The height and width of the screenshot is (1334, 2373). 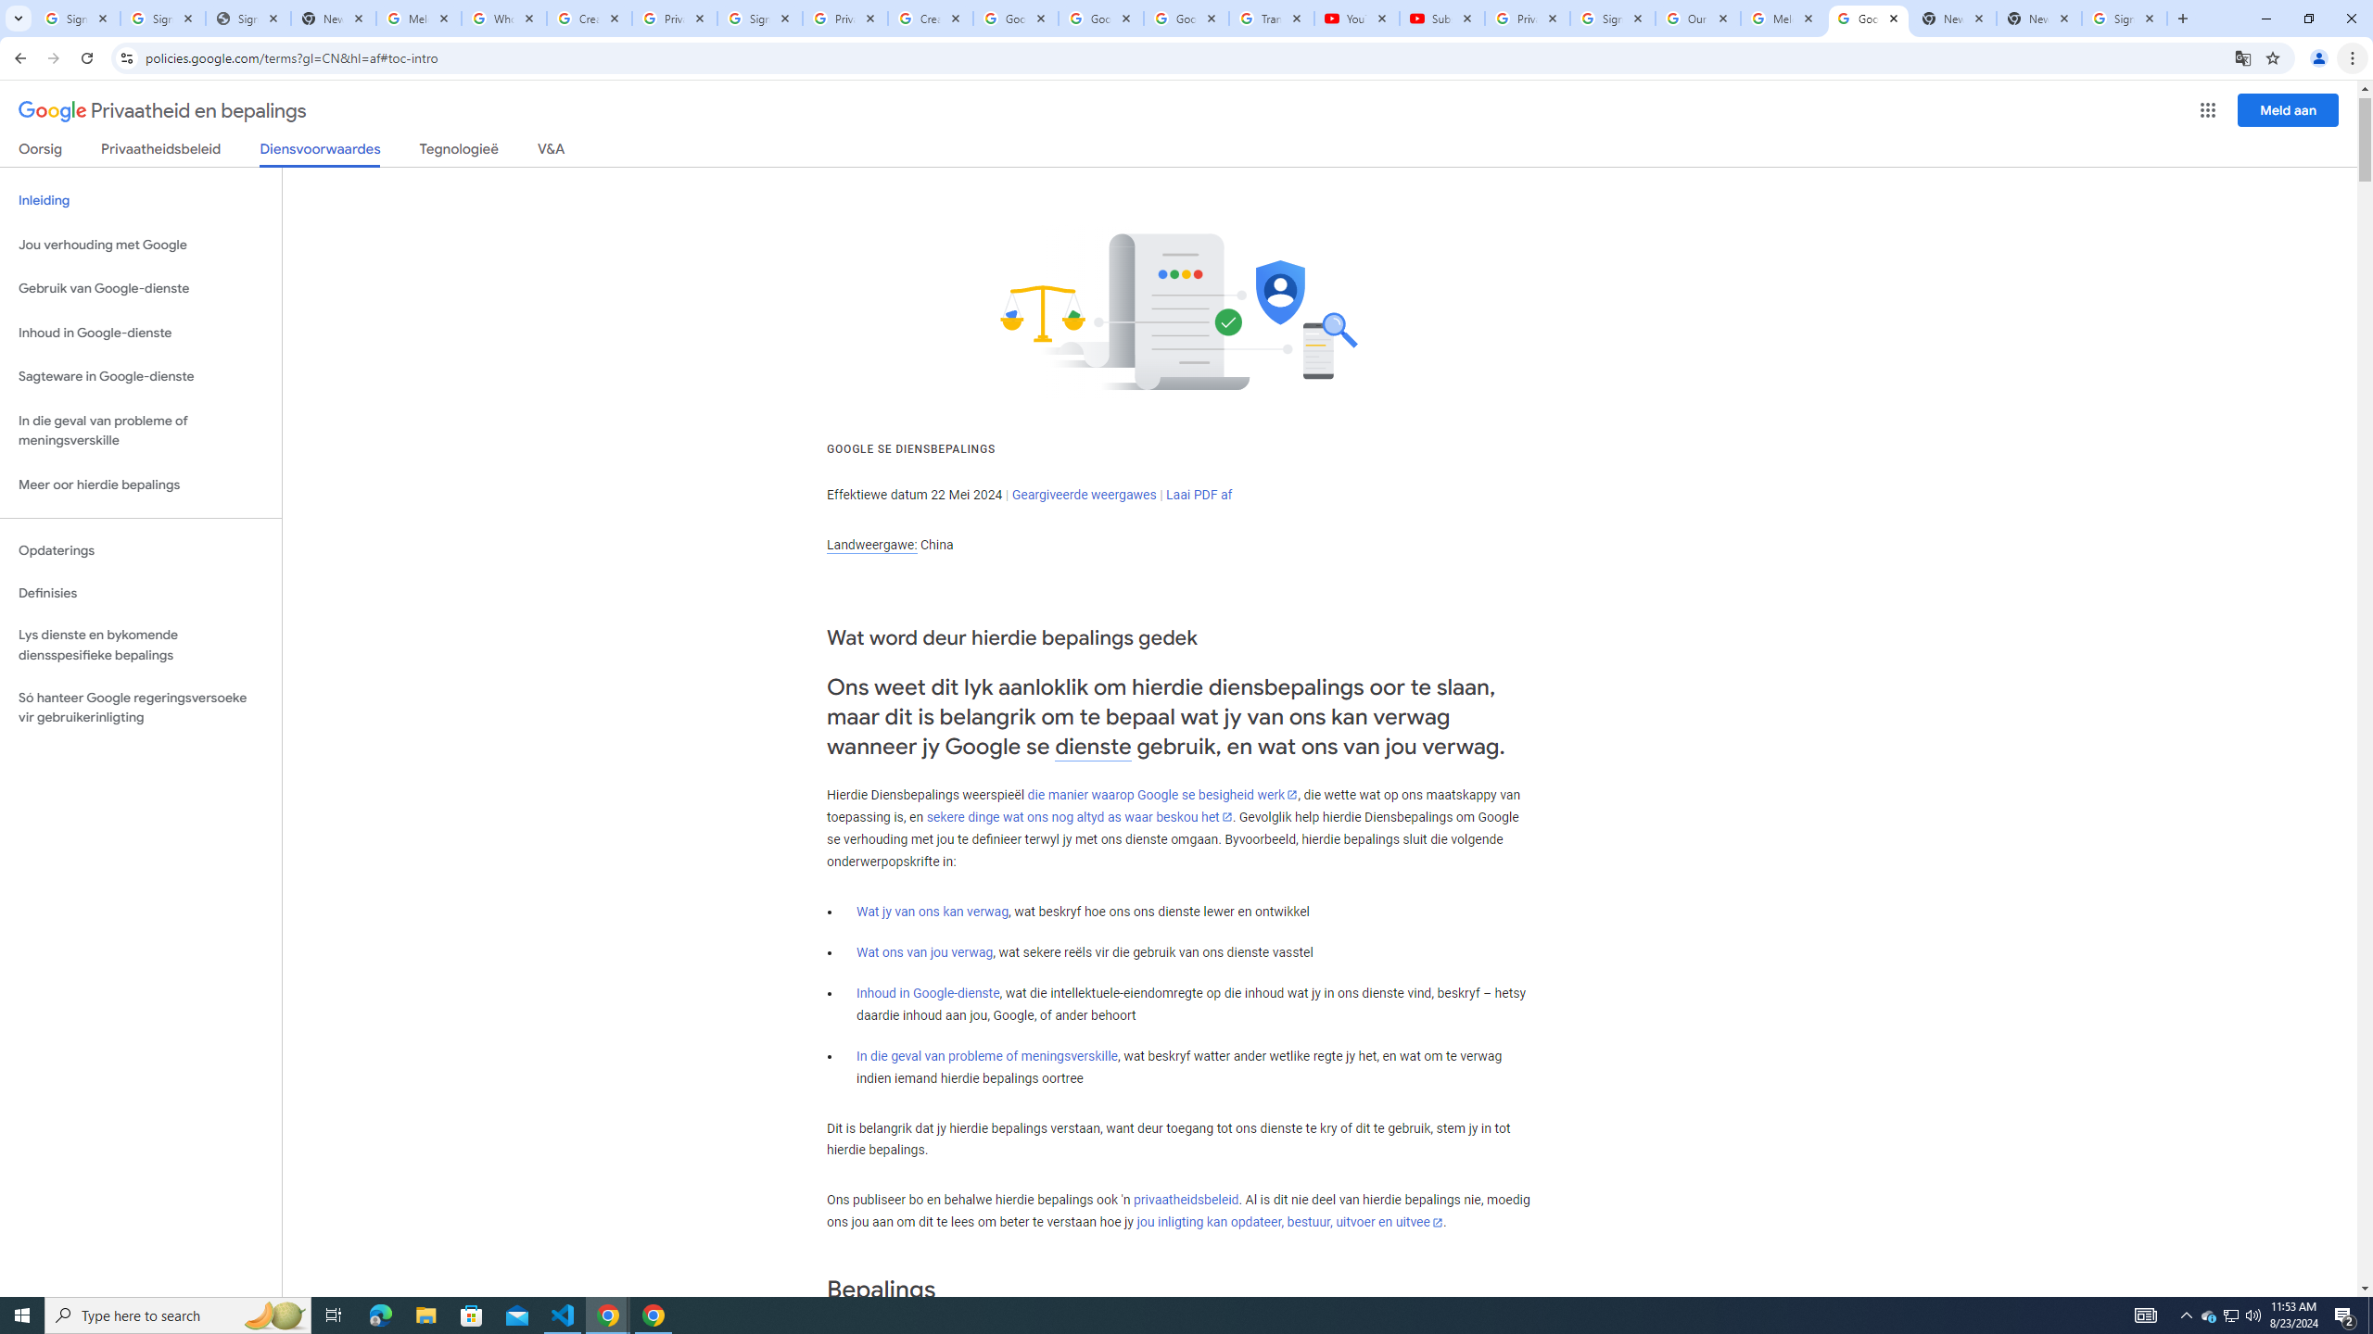 What do you see at coordinates (933, 912) in the screenshot?
I see `Wat jy van ons kan verwag` at bounding box center [933, 912].